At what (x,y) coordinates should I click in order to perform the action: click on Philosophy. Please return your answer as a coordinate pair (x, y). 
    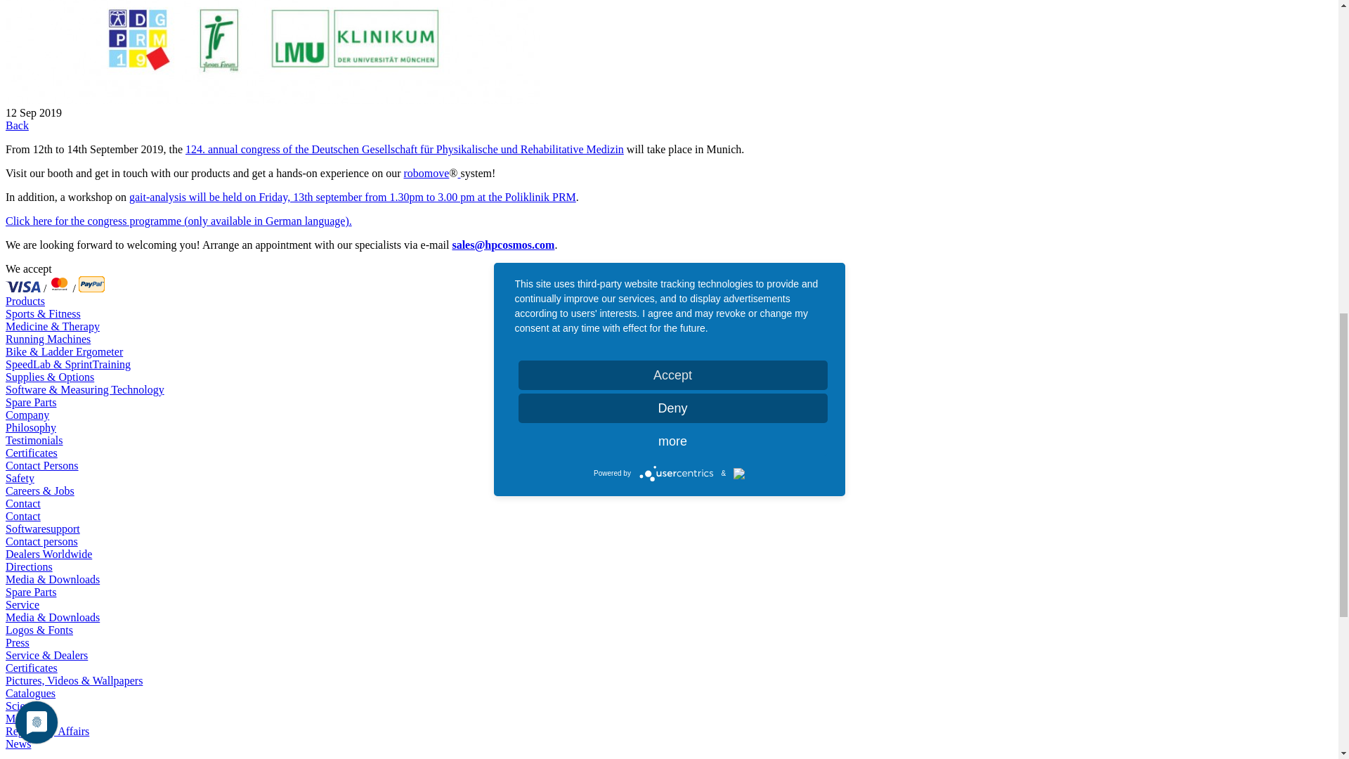
    Looking at the image, I should click on (31, 427).